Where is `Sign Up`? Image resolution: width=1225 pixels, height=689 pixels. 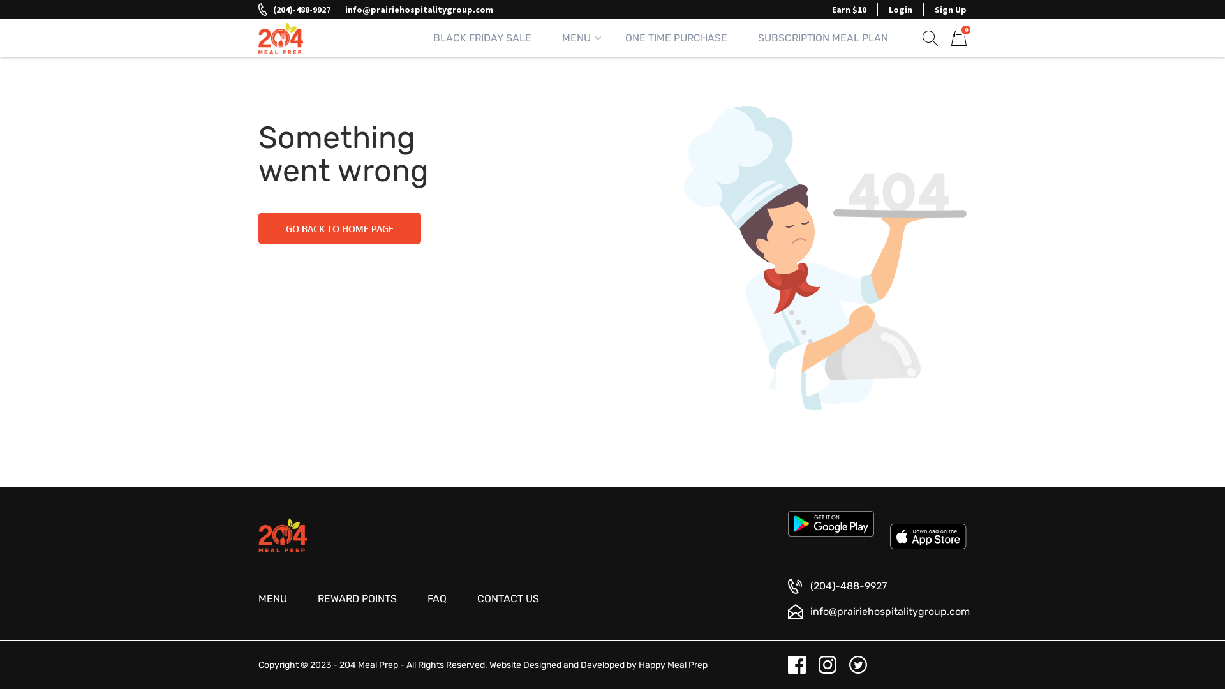 Sign Up is located at coordinates (951, 10).